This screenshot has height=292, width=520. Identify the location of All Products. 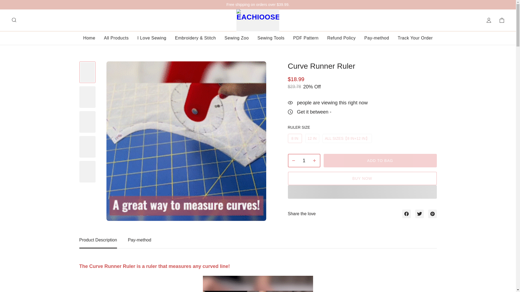
(258, 243).